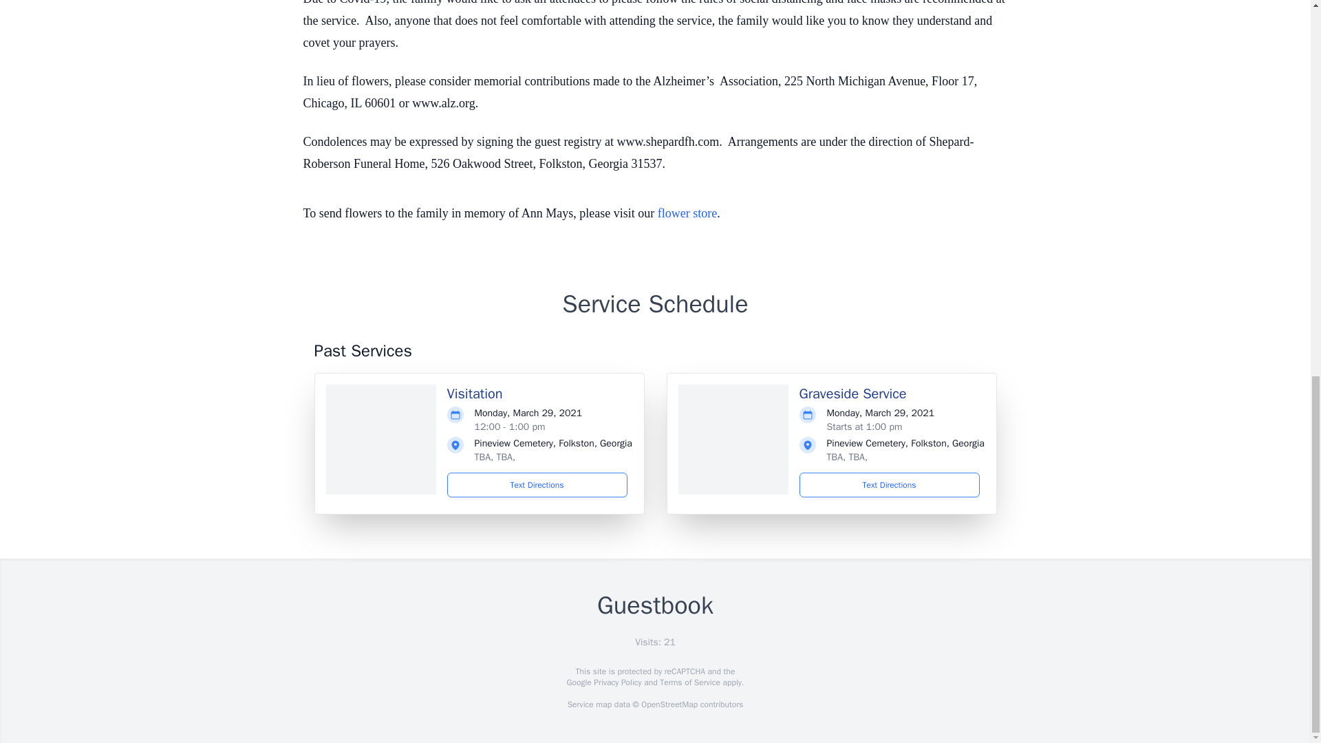  I want to click on TBA, TBA,, so click(847, 457).